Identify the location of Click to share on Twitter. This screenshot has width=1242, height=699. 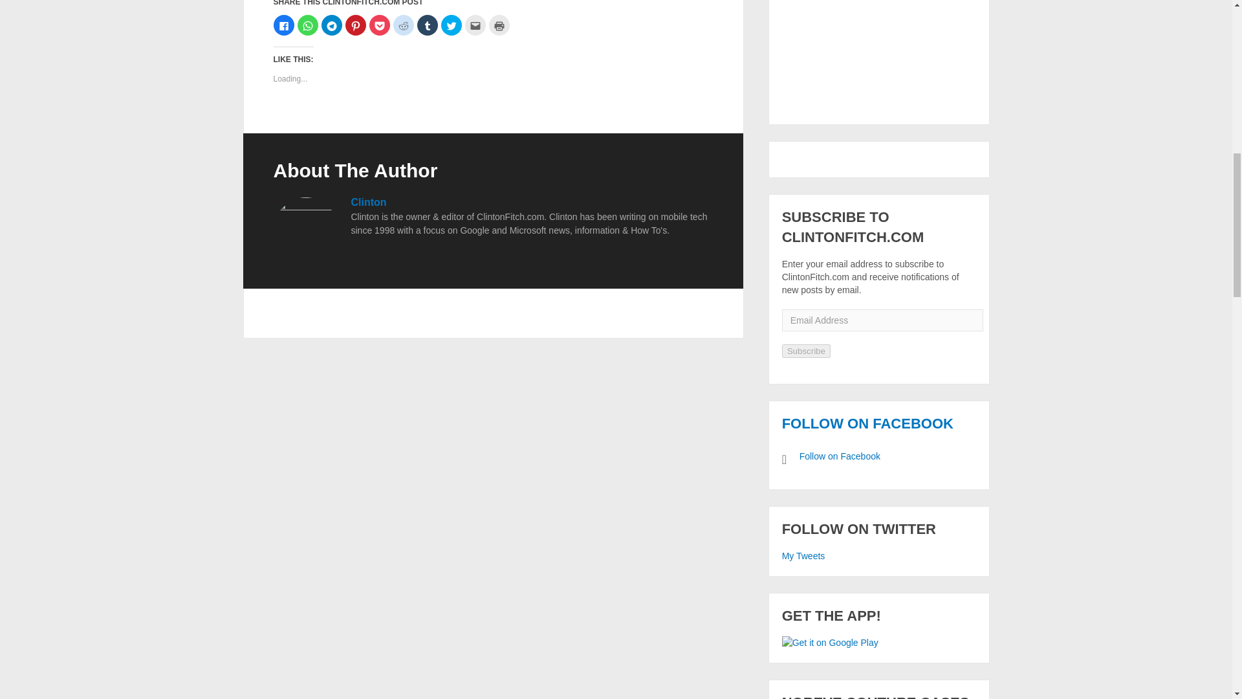
(452, 25).